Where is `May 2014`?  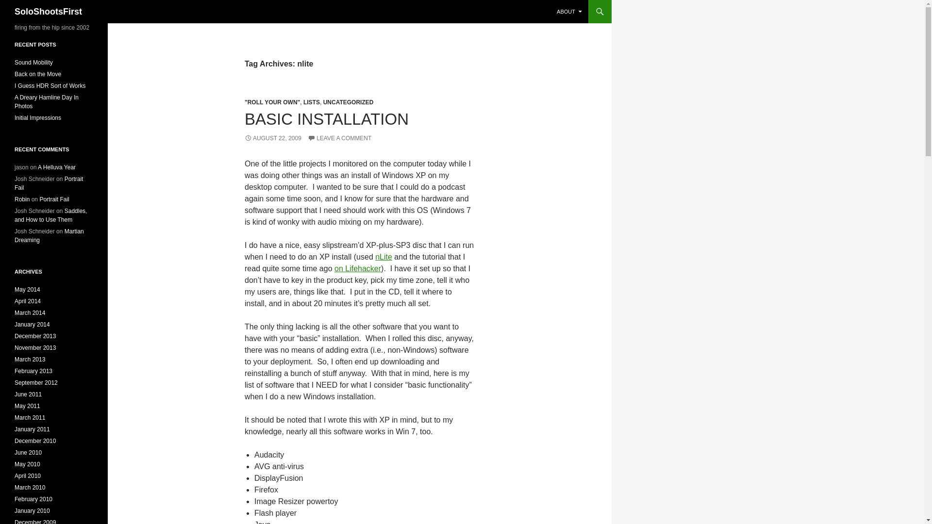
May 2014 is located at coordinates (27, 289).